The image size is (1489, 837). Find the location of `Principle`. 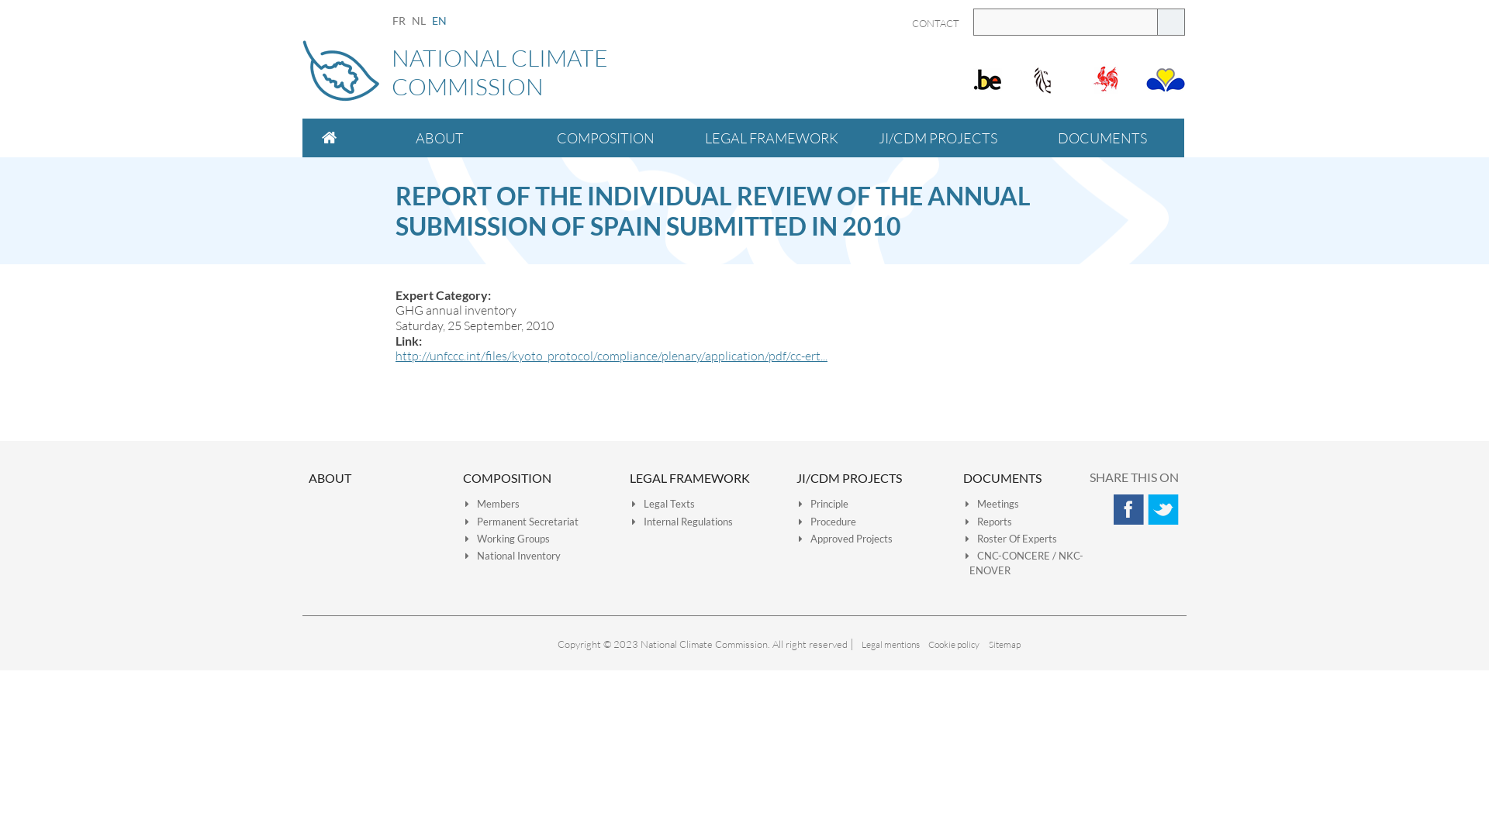

Principle is located at coordinates (824, 504).